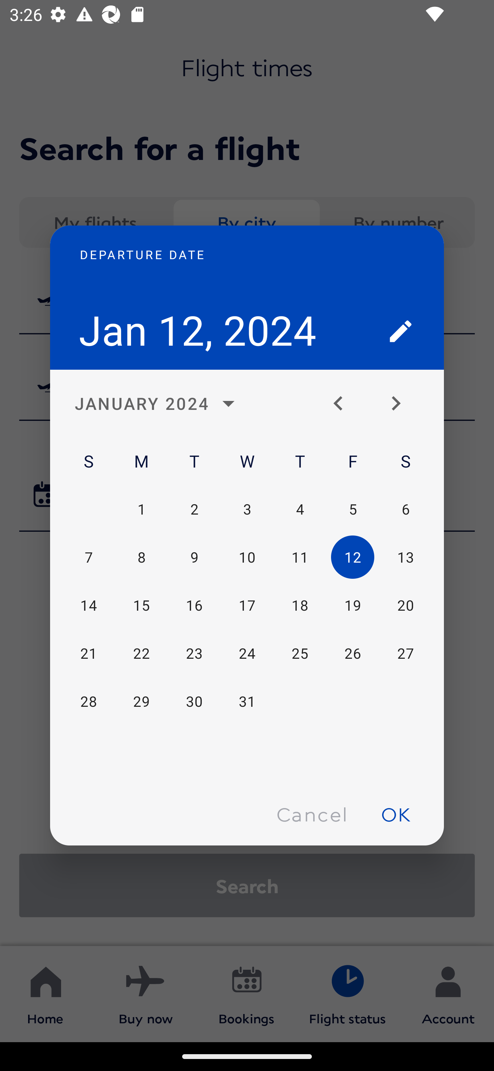 The height and width of the screenshot is (1071, 494). I want to click on 20 Sat, Jan 20, so click(405, 606).